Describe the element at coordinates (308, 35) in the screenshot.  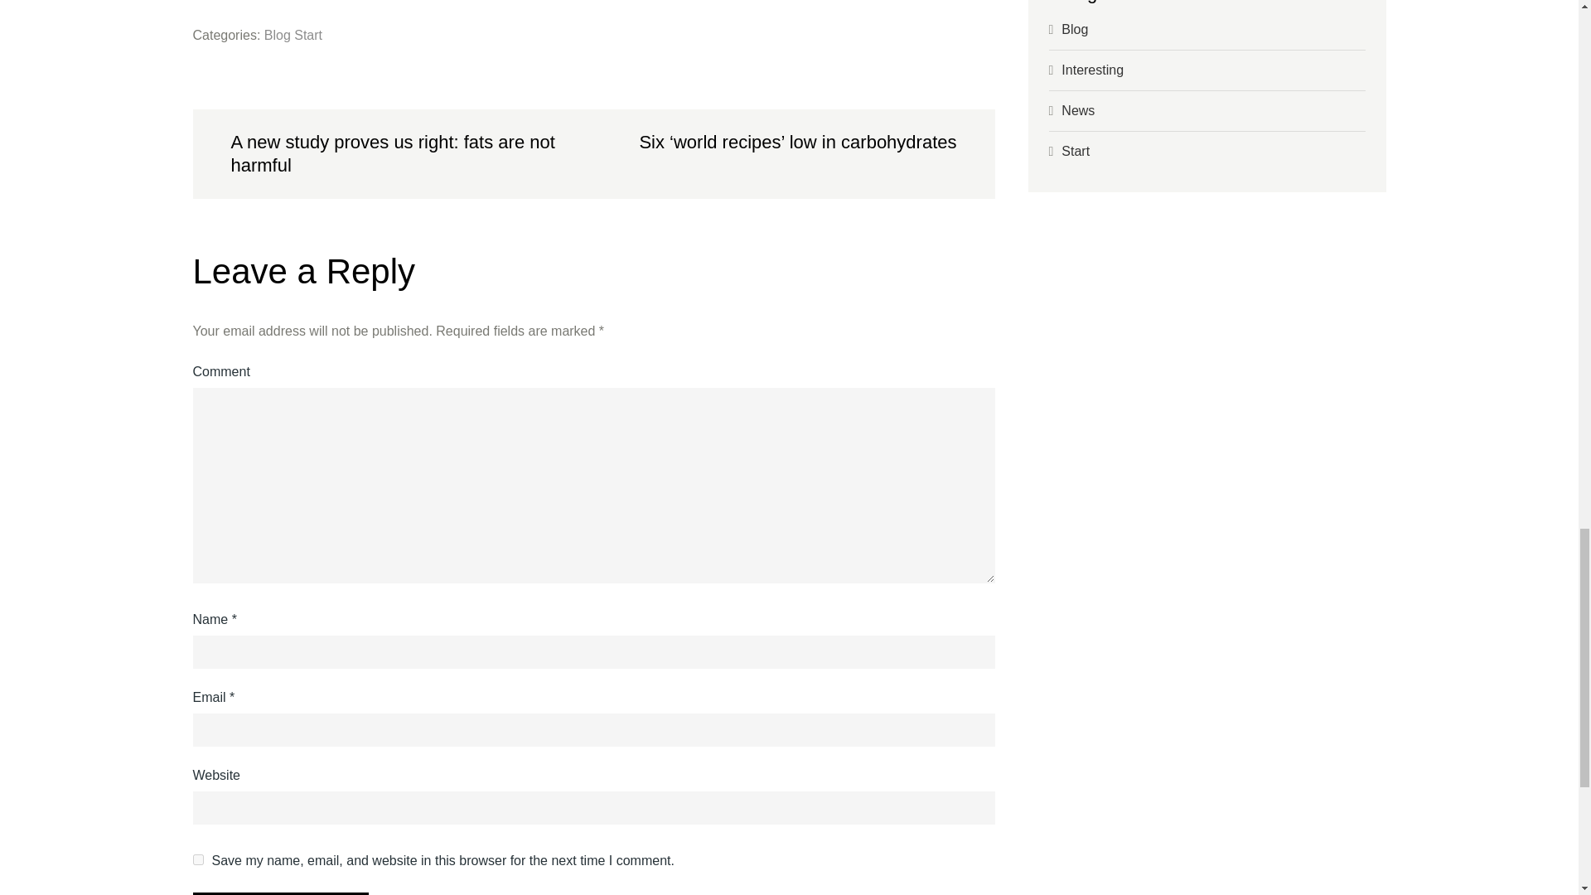
I see `Start` at that location.